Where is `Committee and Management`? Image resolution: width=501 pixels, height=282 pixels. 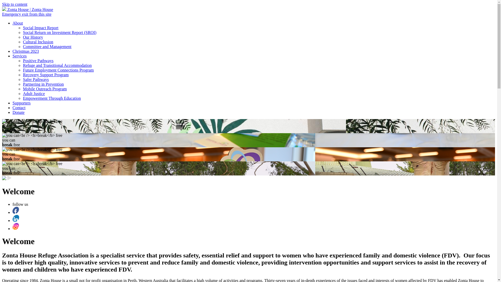 Committee and Management is located at coordinates (47, 46).